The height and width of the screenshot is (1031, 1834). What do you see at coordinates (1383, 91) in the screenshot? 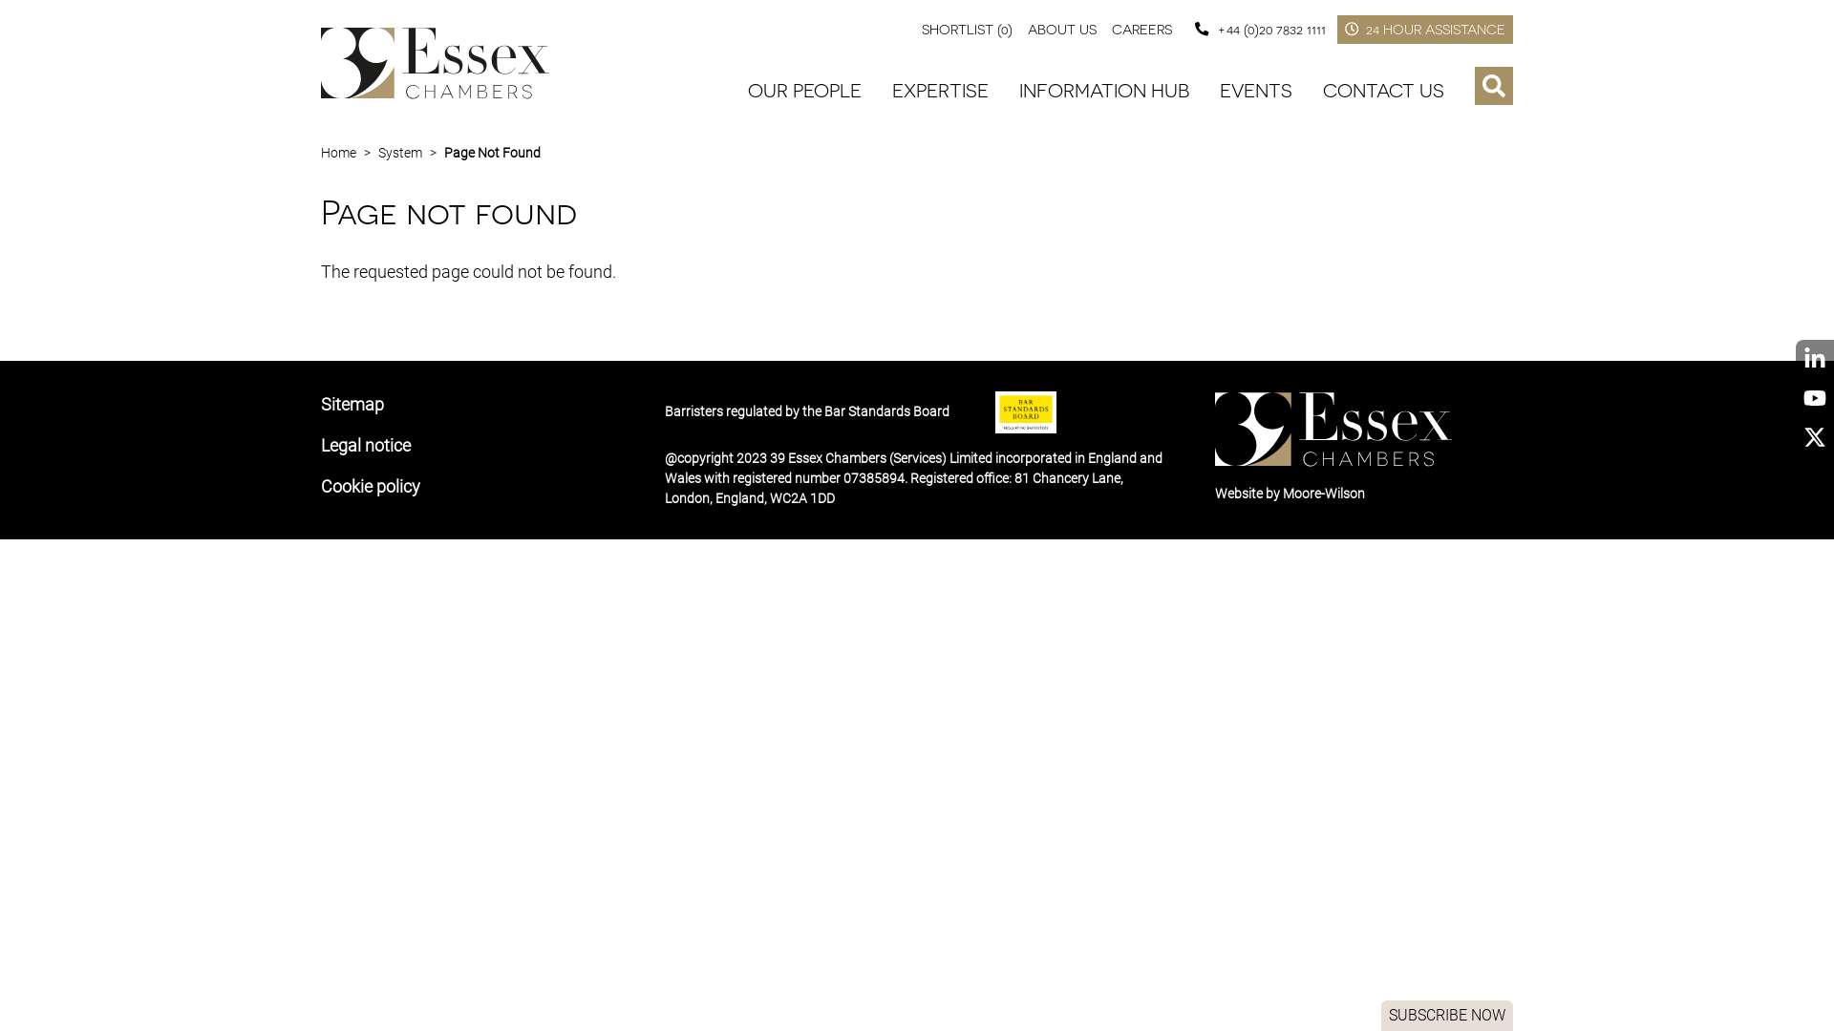
I see `CONTACT US` at bounding box center [1383, 91].